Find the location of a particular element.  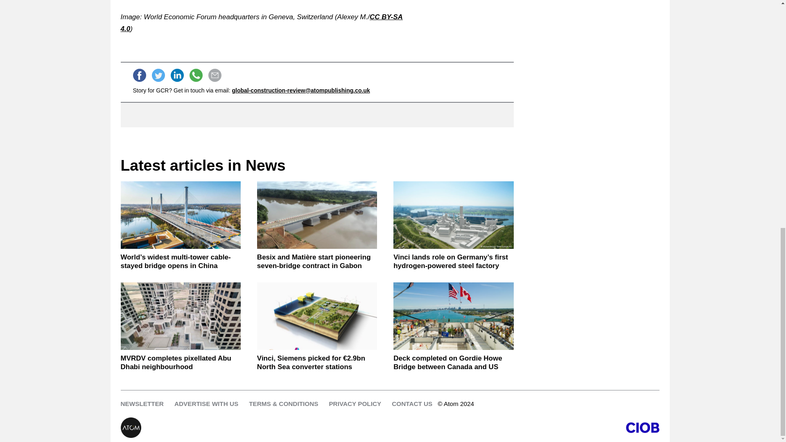

Share on WhatsApp is located at coordinates (196, 75).